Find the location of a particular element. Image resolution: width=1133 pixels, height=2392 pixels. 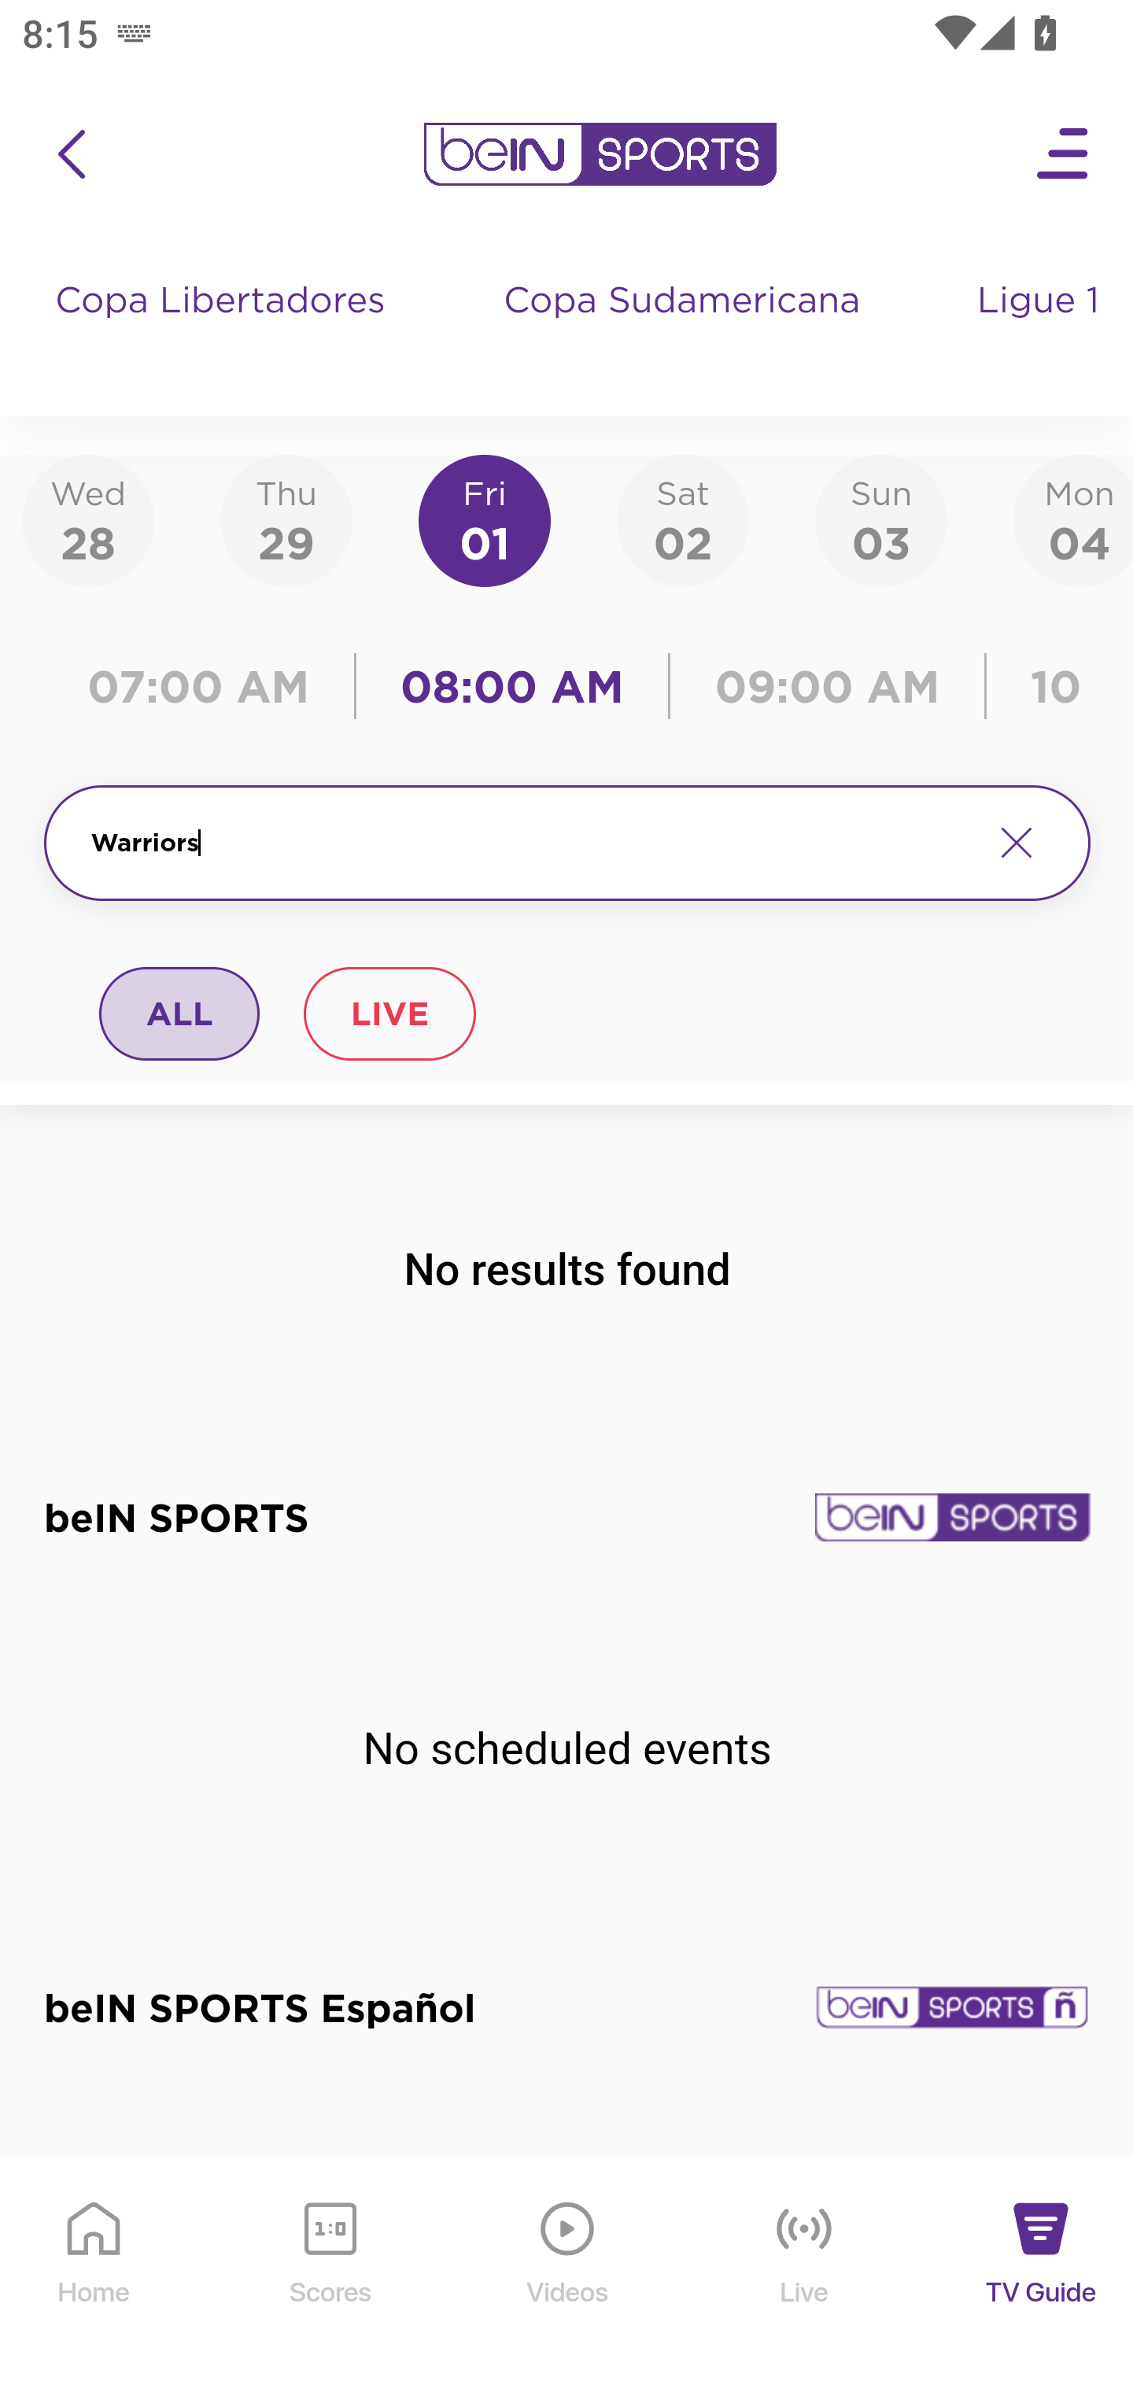

ALL is located at coordinates (180, 1013).